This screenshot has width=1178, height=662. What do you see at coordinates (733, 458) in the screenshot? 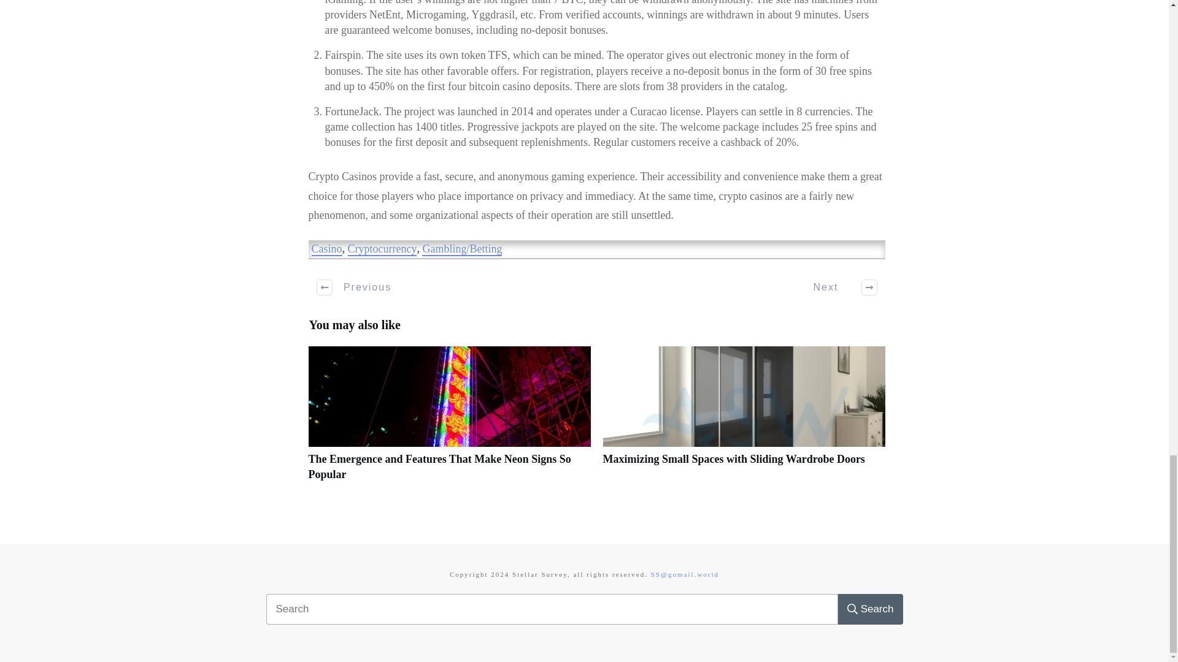
I see `Maximizing Small Spaces with Sliding Wardrobe Doors` at bounding box center [733, 458].